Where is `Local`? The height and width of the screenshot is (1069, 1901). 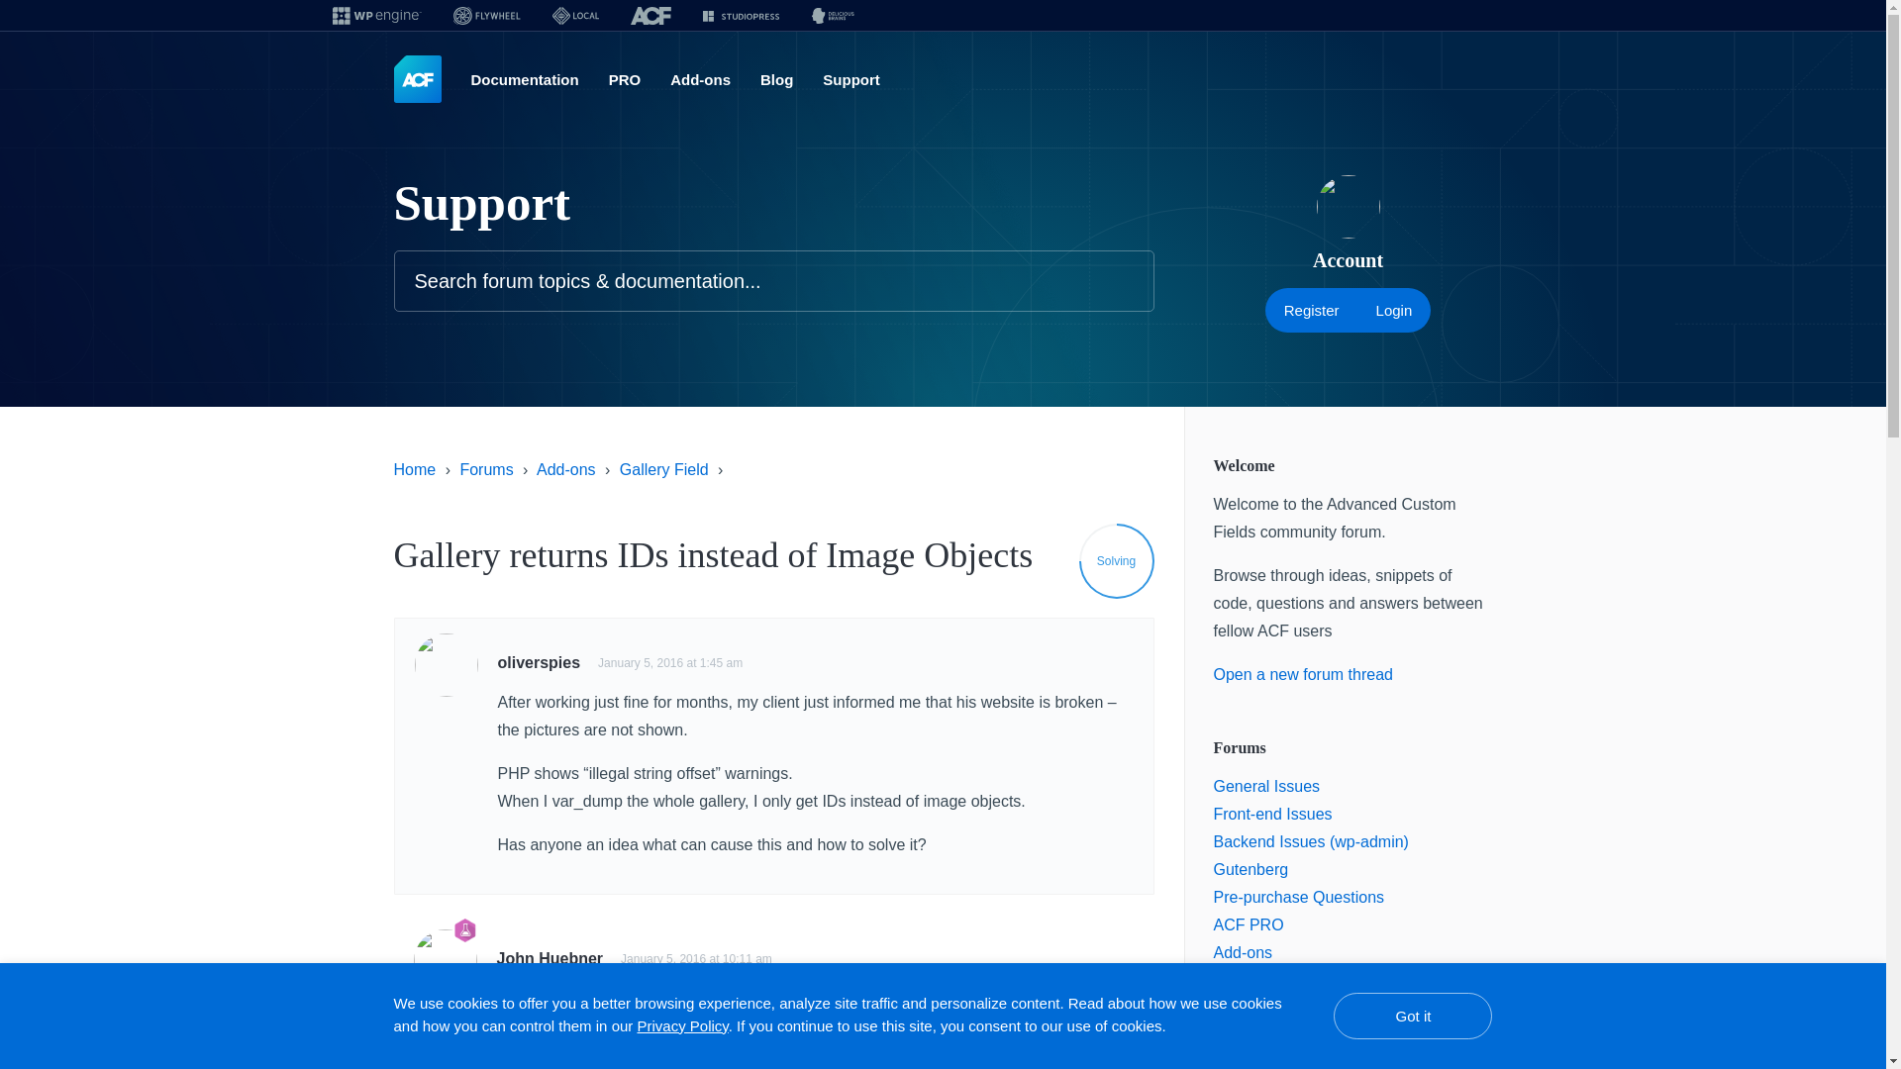 Local is located at coordinates (574, 16).